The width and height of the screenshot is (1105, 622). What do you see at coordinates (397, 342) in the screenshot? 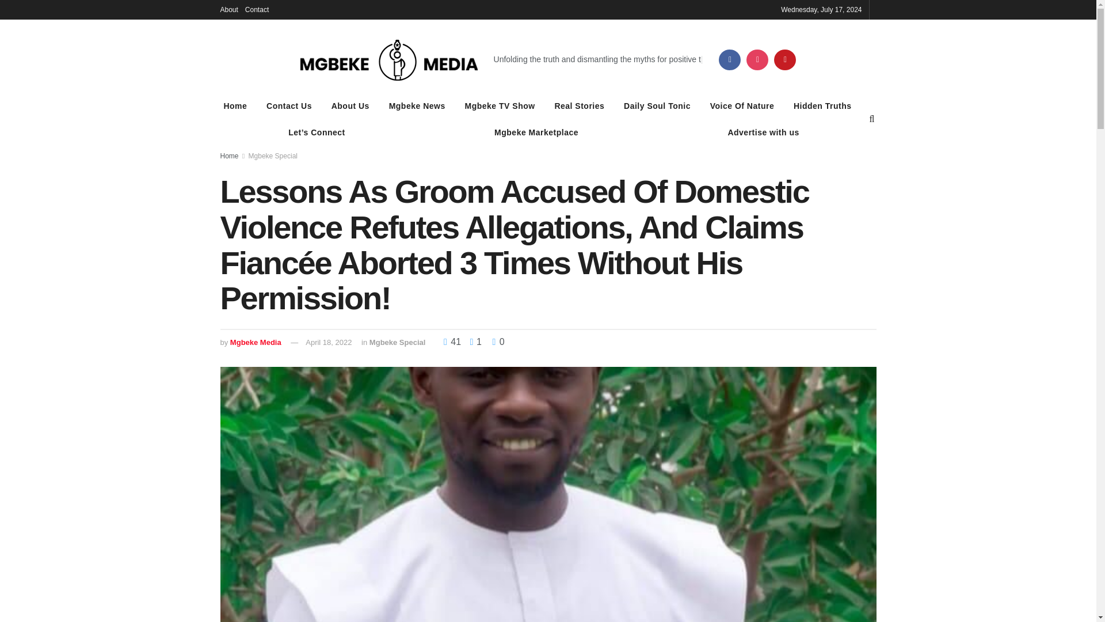
I see `Mgbeke Special` at bounding box center [397, 342].